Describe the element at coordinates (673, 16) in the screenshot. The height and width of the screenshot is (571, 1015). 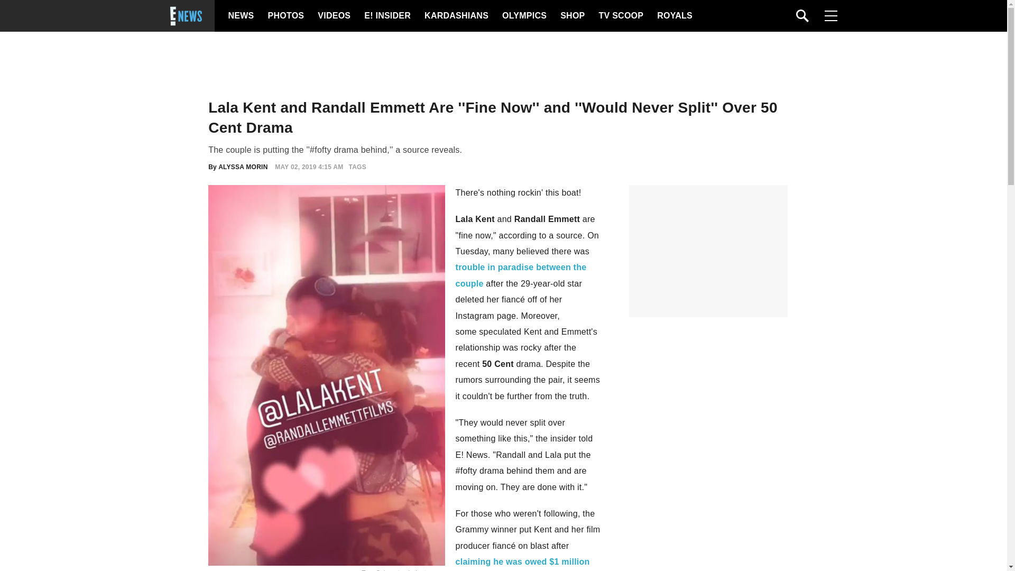
I see `ROYALS` at that location.